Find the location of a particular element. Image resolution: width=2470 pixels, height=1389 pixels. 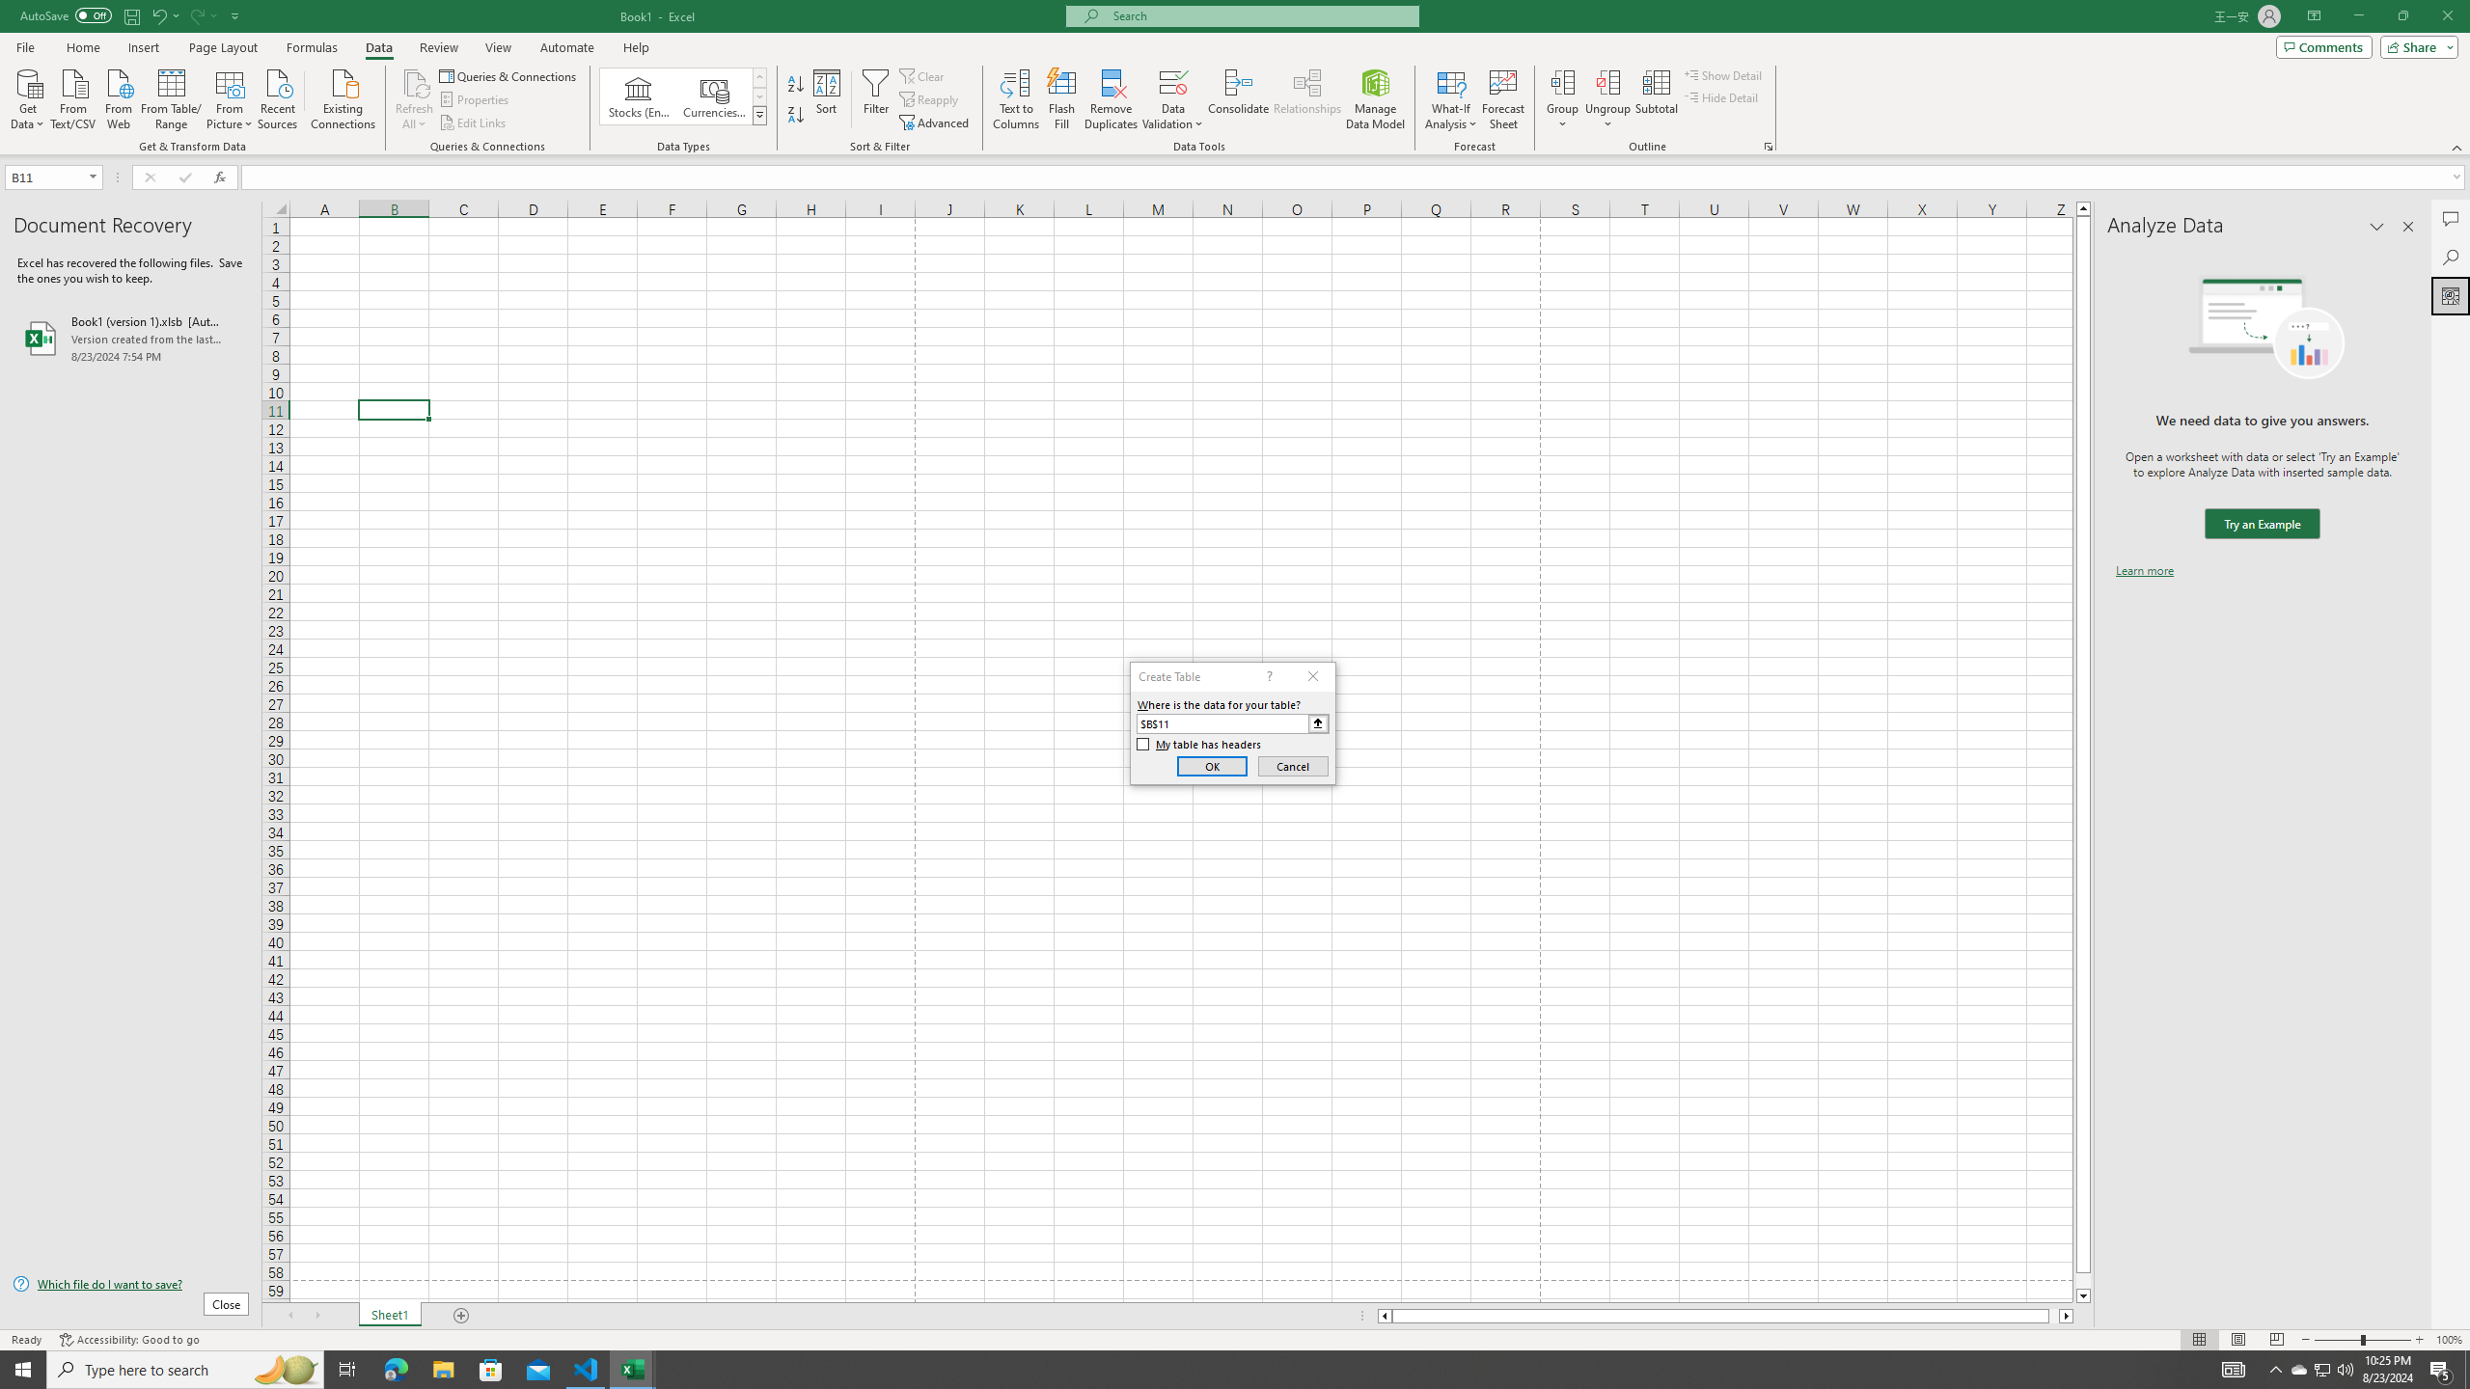

Filter is located at coordinates (875, 99).